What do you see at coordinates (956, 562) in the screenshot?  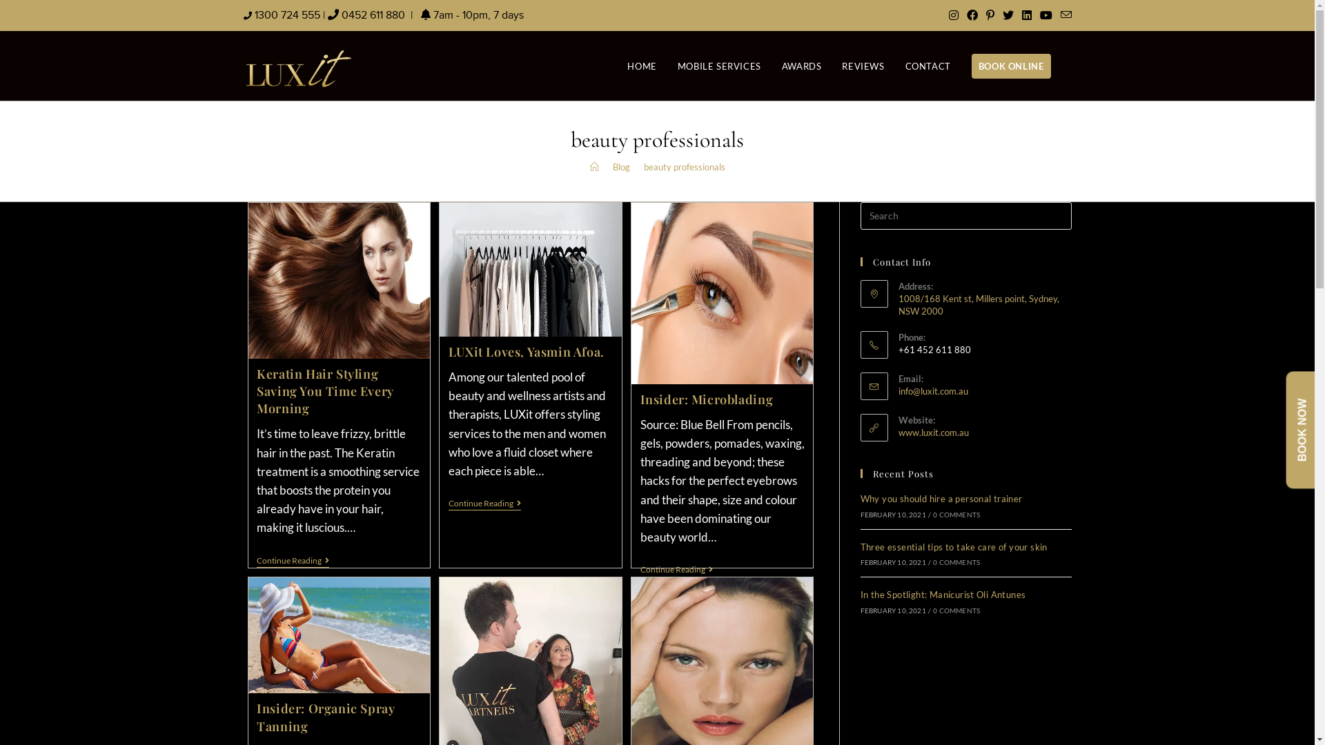 I see `0 COMMENTS` at bounding box center [956, 562].